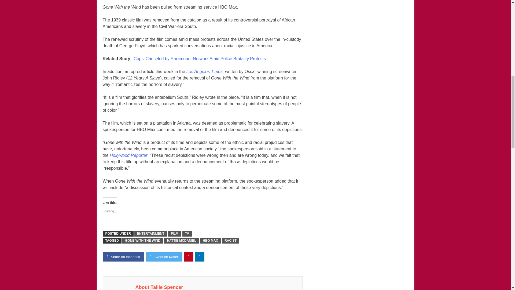 The height and width of the screenshot is (290, 515). What do you see at coordinates (187, 234) in the screenshot?
I see `TV` at bounding box center [187, 234].